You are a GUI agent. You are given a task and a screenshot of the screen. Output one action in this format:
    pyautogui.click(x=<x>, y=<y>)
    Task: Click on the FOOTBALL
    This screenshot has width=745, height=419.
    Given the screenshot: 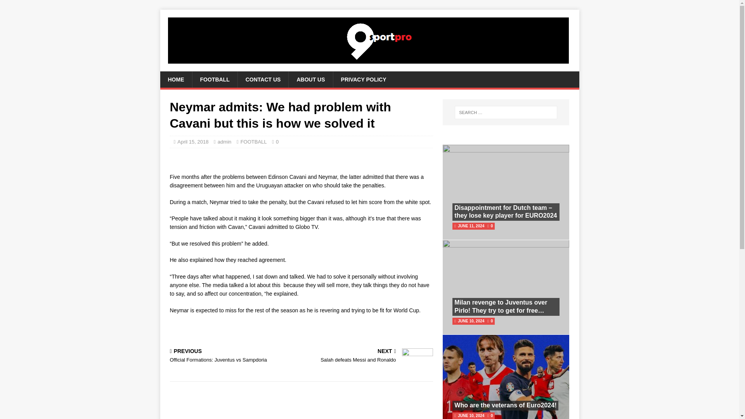 What is the action you would take?
    pyautogui.click(x=310, y=79)
    